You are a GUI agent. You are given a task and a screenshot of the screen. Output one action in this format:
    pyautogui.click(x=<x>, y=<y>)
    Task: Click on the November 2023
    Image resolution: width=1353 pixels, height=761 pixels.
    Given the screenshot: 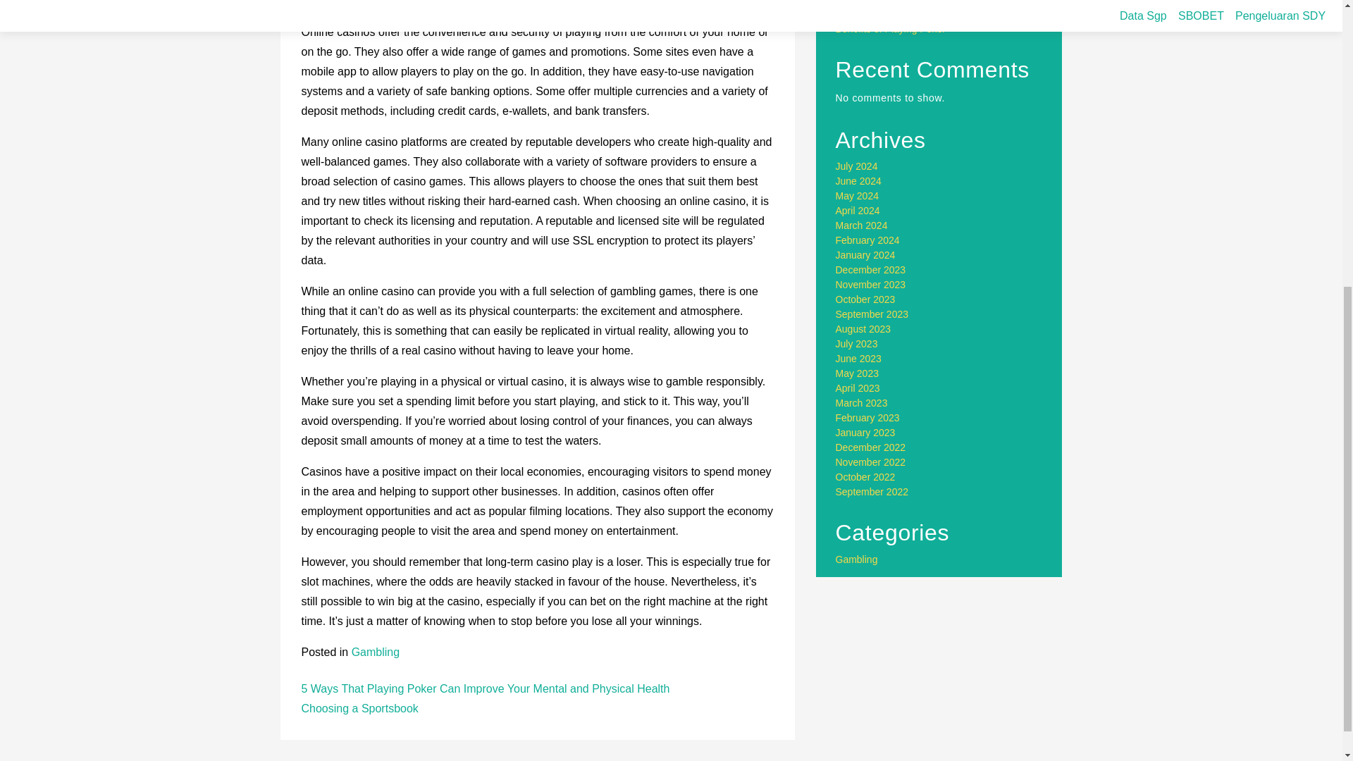 What is the action you would take?
    pyautogui.click(x=871, y=285)
    